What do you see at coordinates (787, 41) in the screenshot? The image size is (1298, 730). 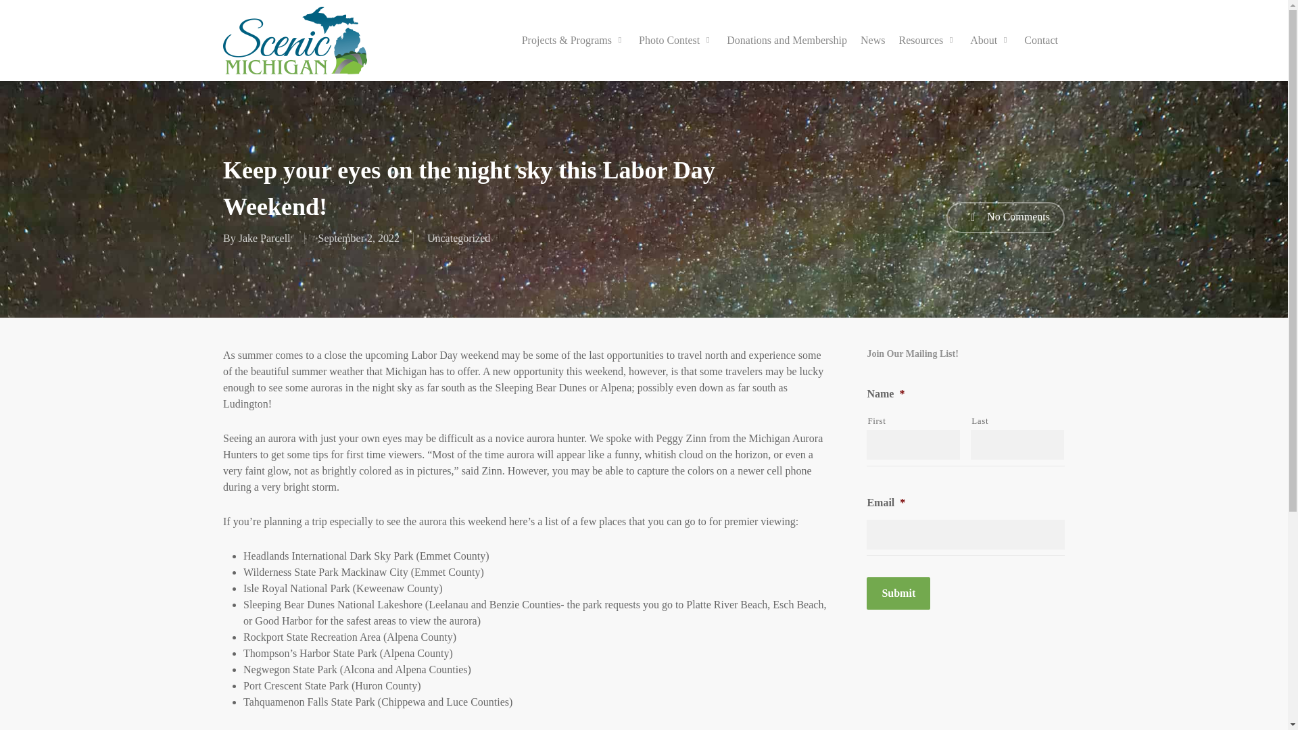 I see `Donations and Membership` at bounding box center [787, 41].